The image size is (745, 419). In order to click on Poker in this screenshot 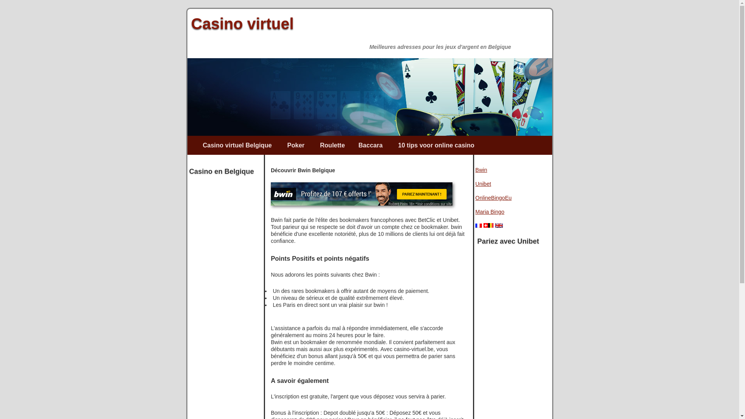, I will do `click(296, 145)`.